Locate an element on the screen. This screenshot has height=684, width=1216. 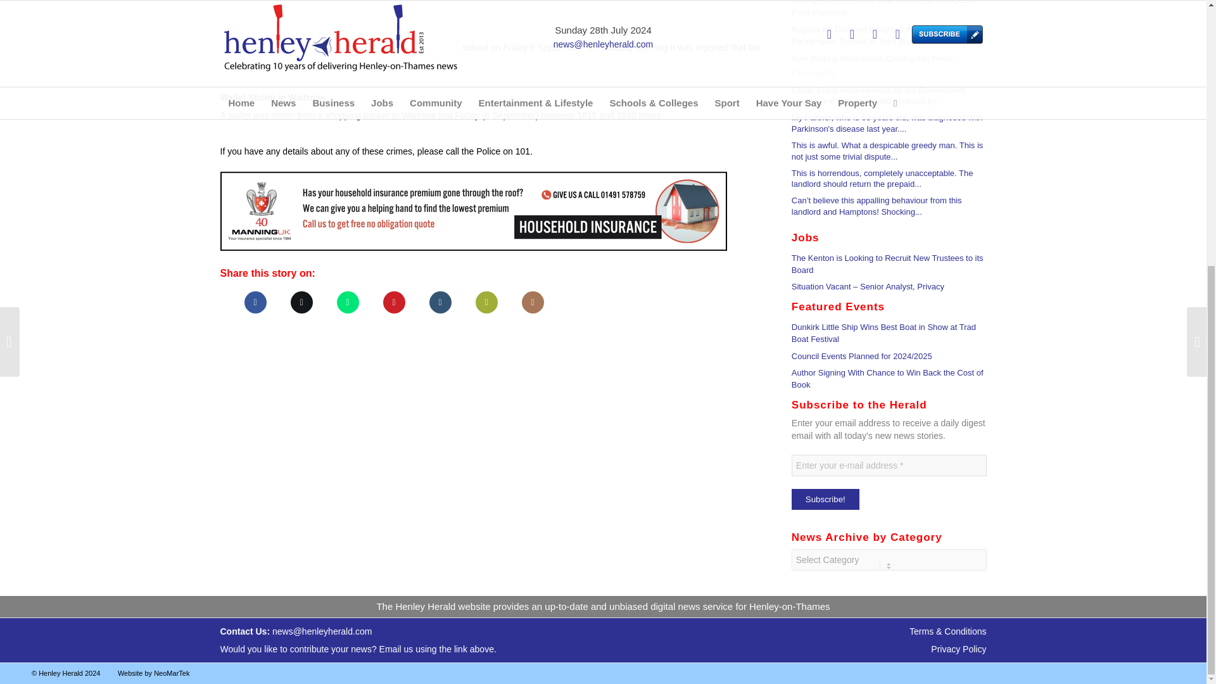
Subscribe! is located at coordinates (825, 499).